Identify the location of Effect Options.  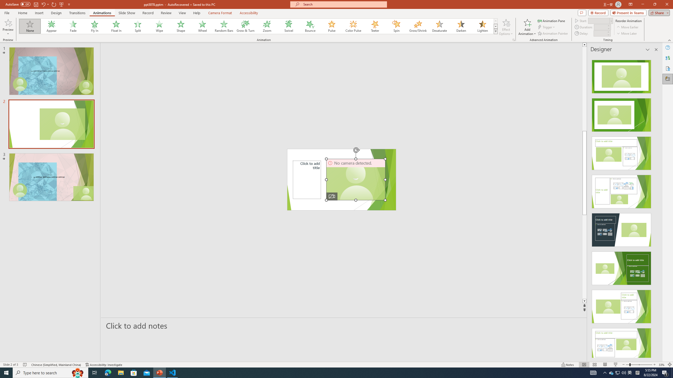
(506, 27).